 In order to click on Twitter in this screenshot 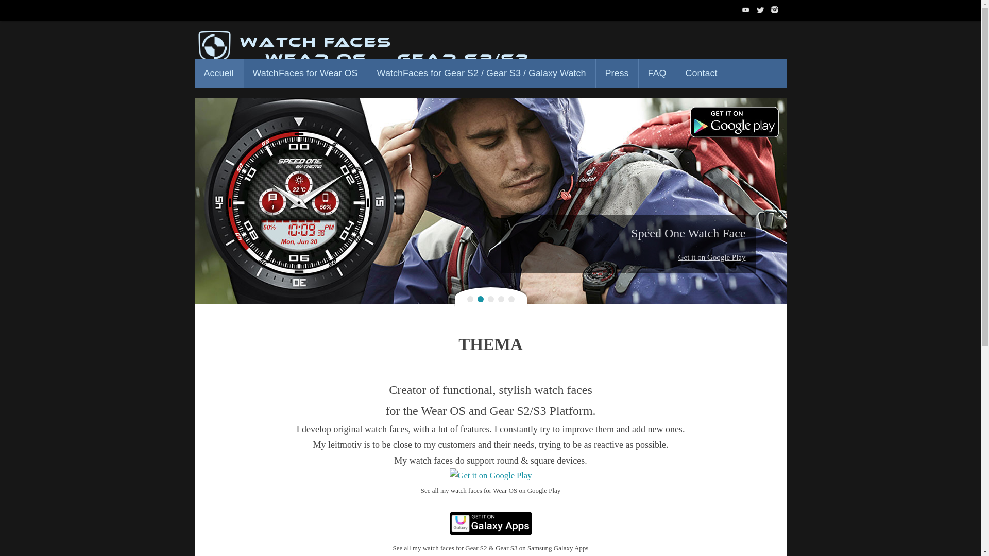, I will do `click(760, 10)`.